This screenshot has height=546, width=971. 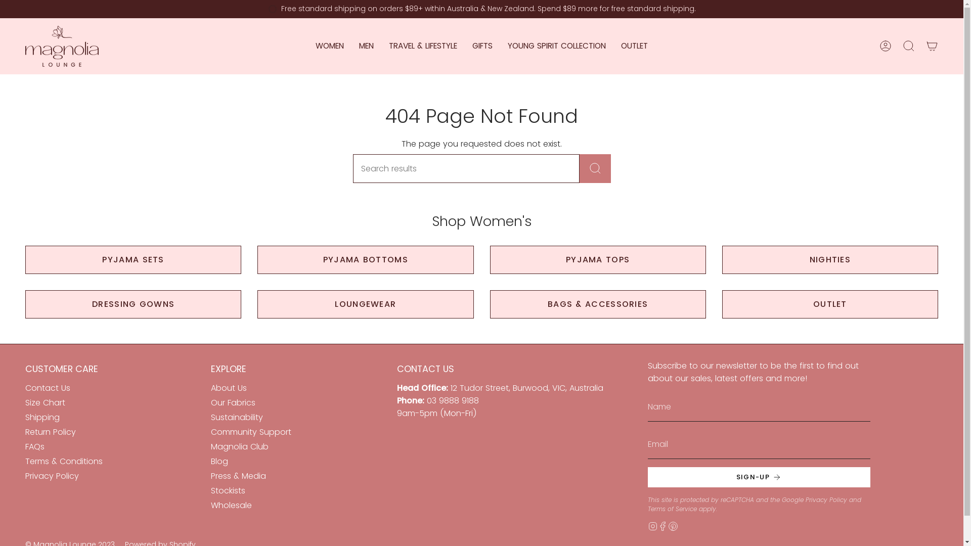 I want to click on PYJAMA SETS, so click(x=134, y=260).